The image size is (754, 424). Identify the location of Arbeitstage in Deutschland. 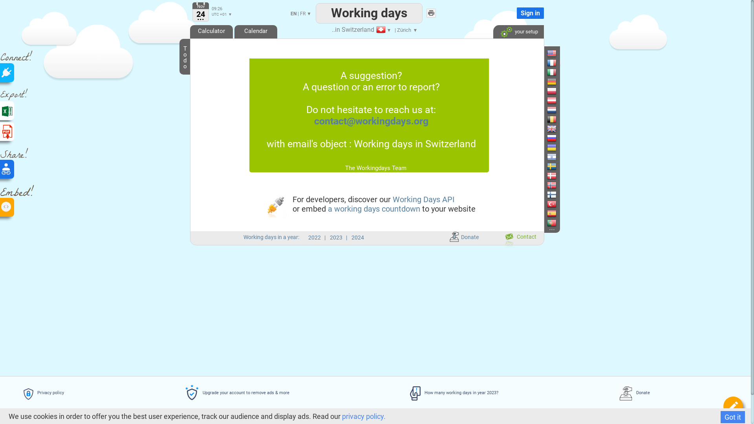
(552, 82).